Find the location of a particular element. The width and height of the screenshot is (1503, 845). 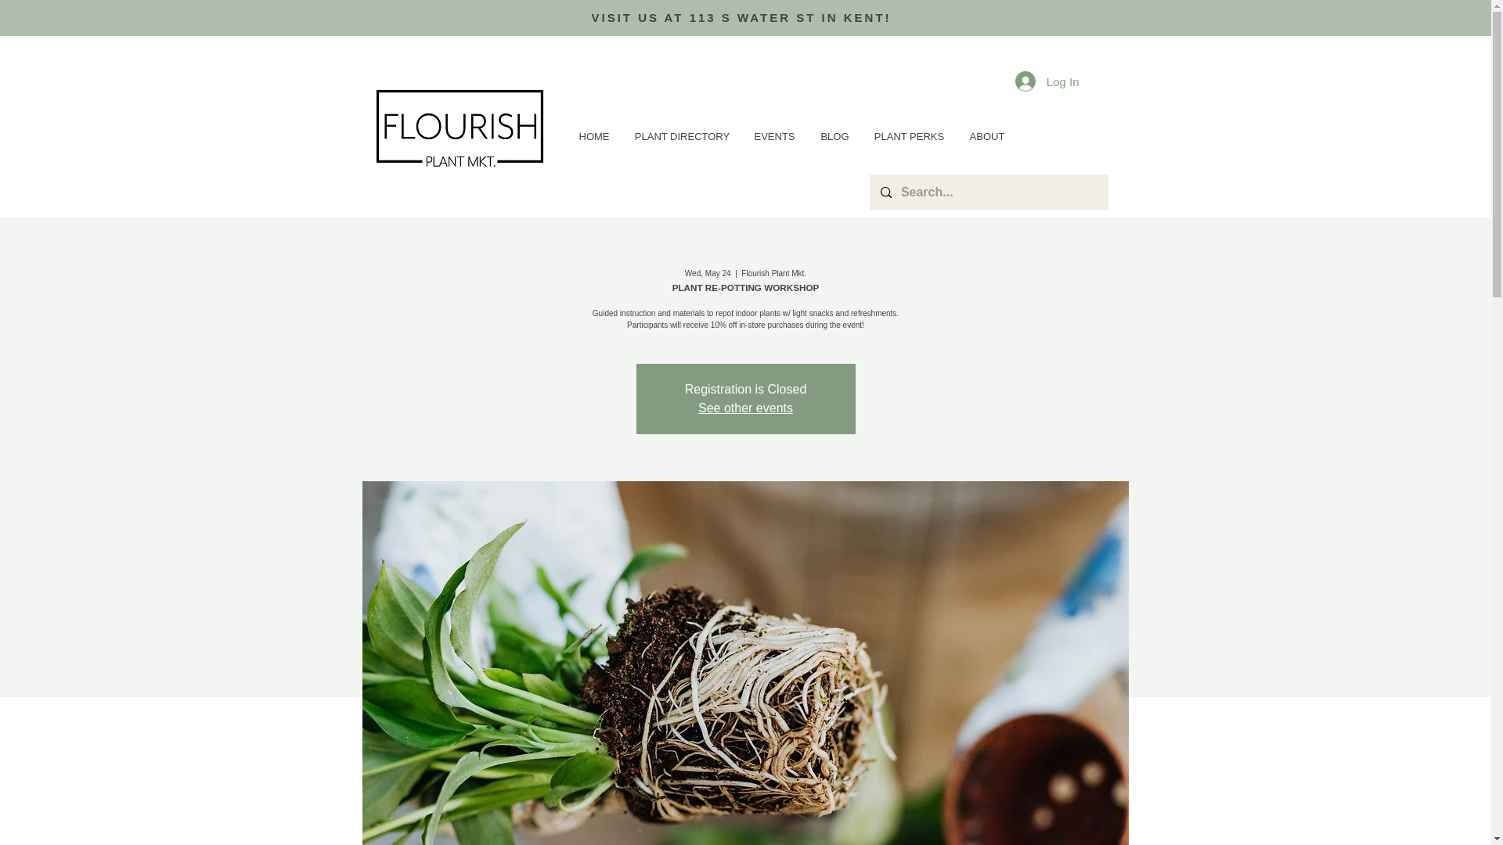

EVENTS is located at coordinates (775, 136).